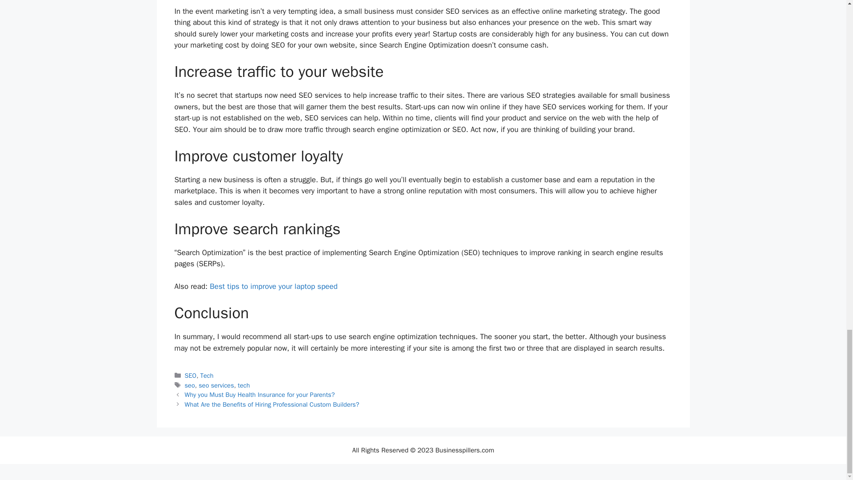  I want to click on seo services, so click(216, 385).